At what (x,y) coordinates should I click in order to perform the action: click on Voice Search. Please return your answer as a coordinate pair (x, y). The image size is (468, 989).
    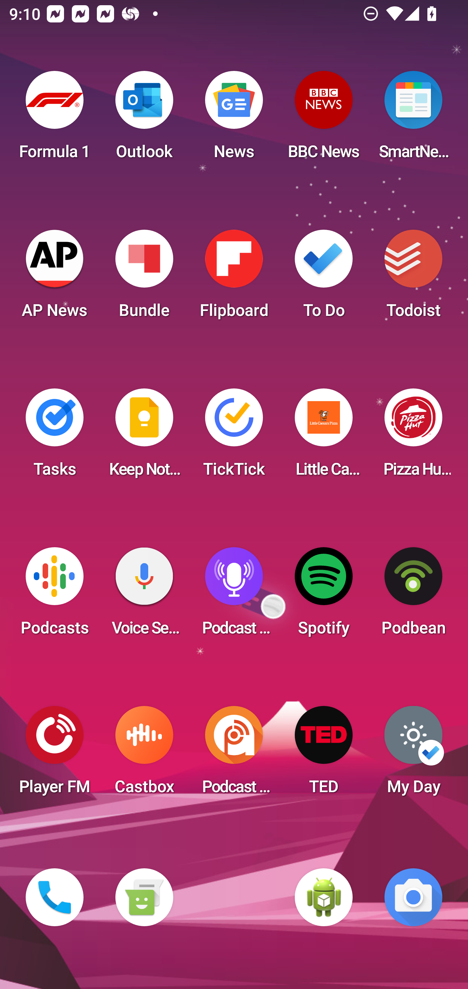
    Looking at the image, I should click on (144, 595).